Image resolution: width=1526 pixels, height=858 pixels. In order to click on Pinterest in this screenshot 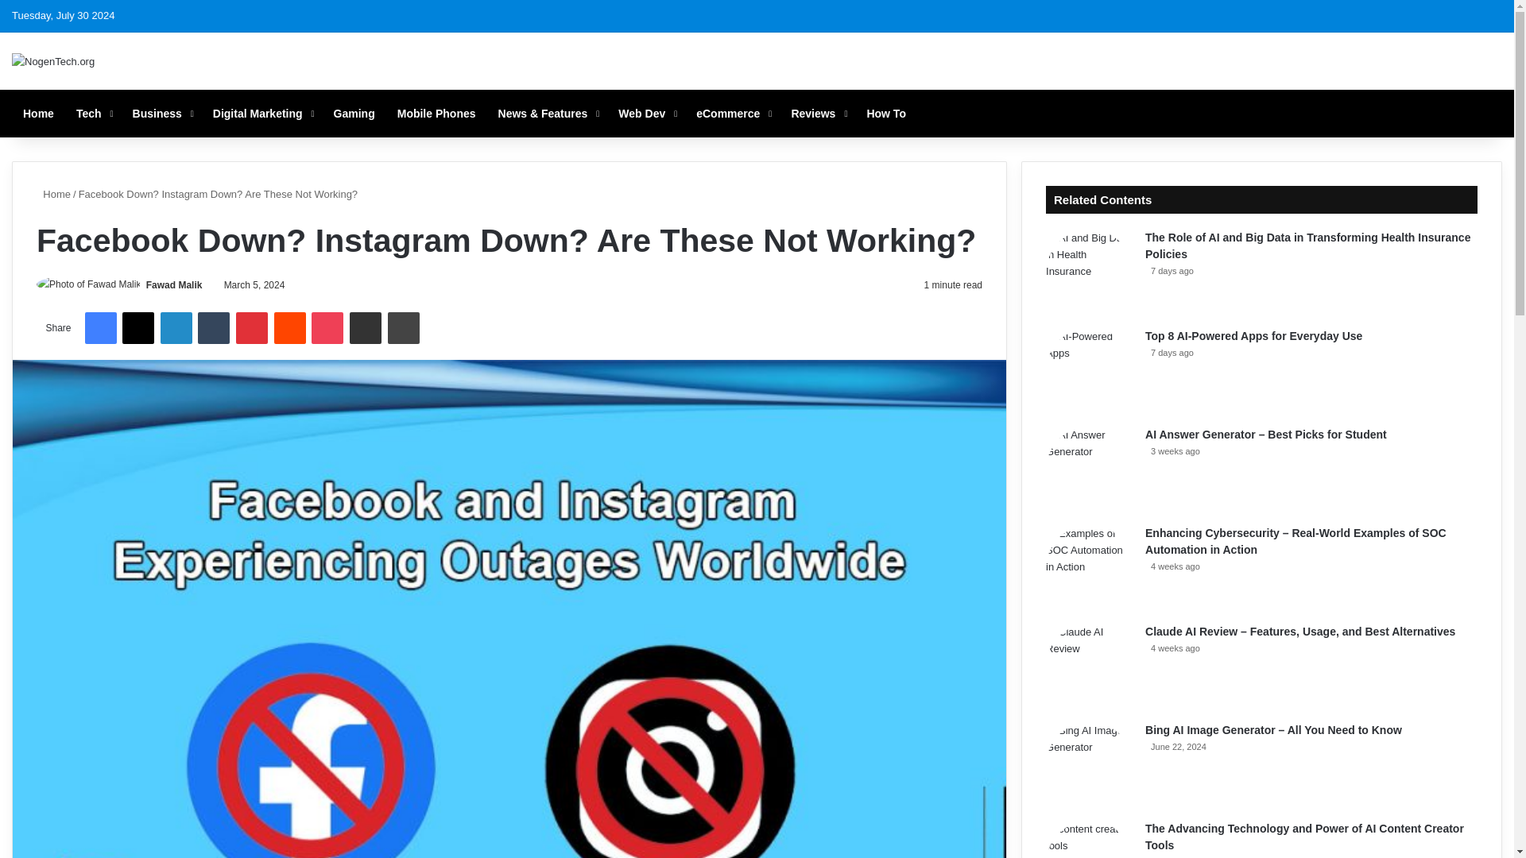, I will do `click(252, 328)`.